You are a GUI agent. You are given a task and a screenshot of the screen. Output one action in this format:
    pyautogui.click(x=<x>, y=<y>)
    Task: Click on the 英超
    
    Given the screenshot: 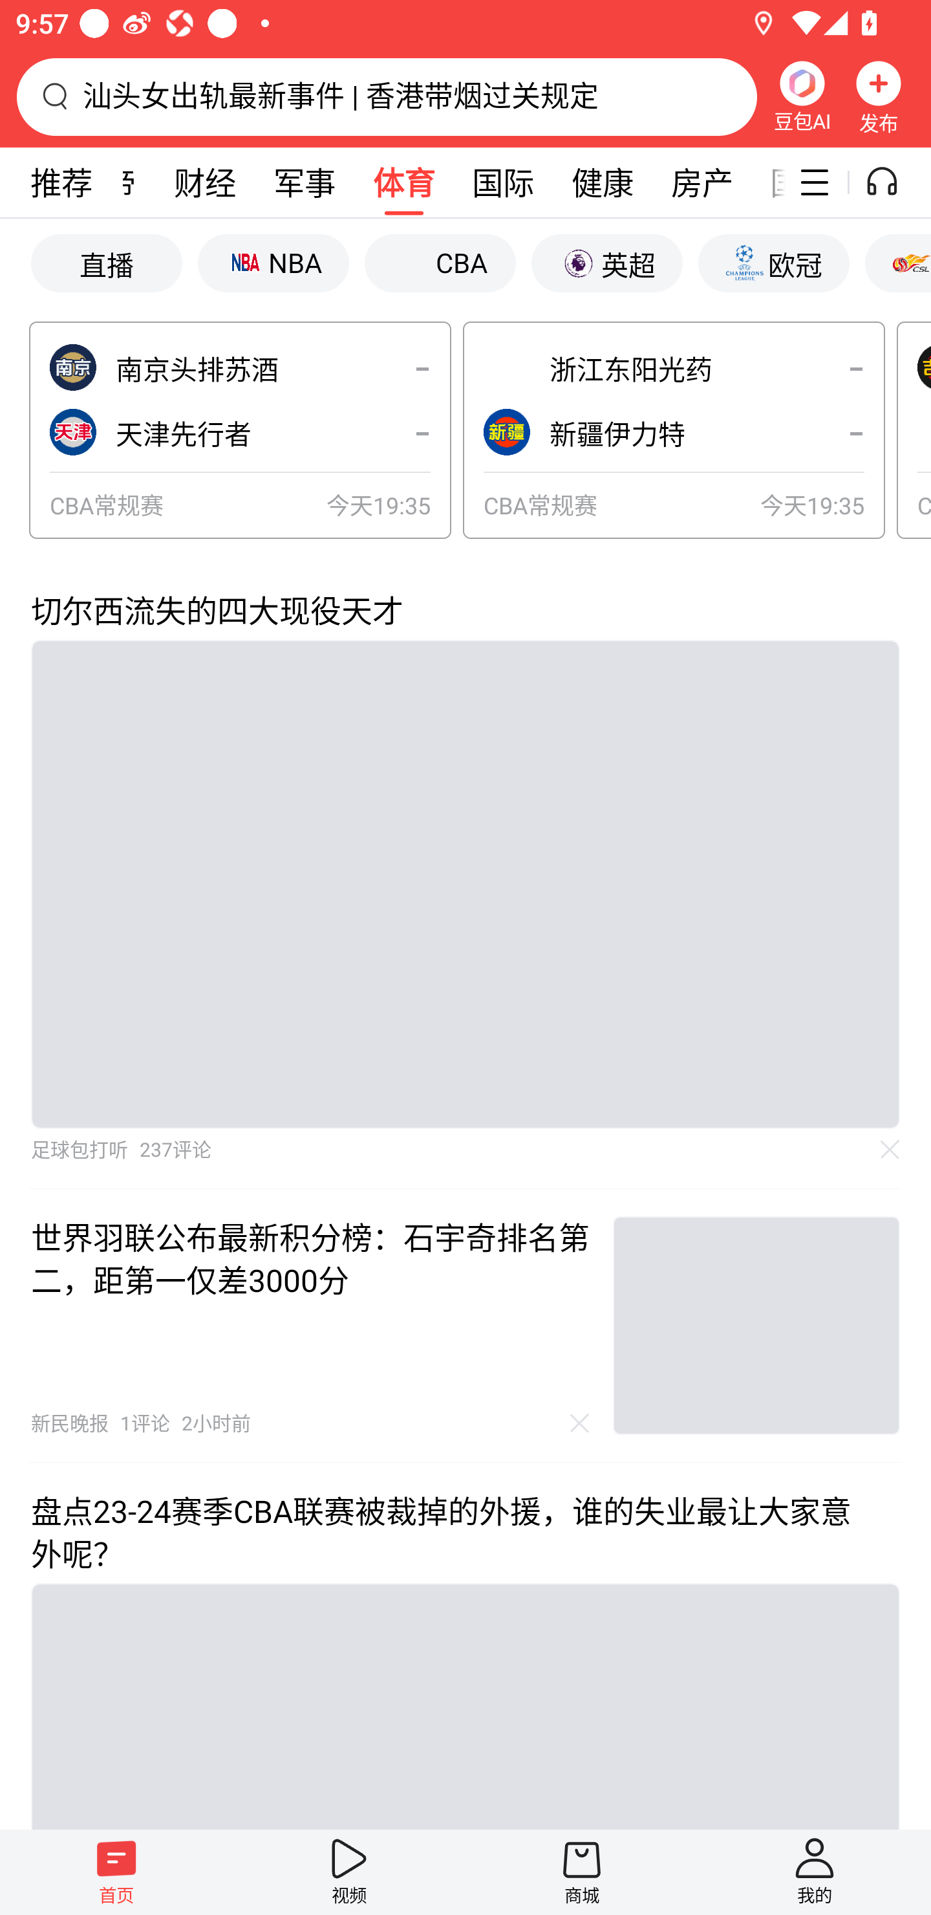 What is the action you would take?
    pyautogui.click(x=606, y=263)
    